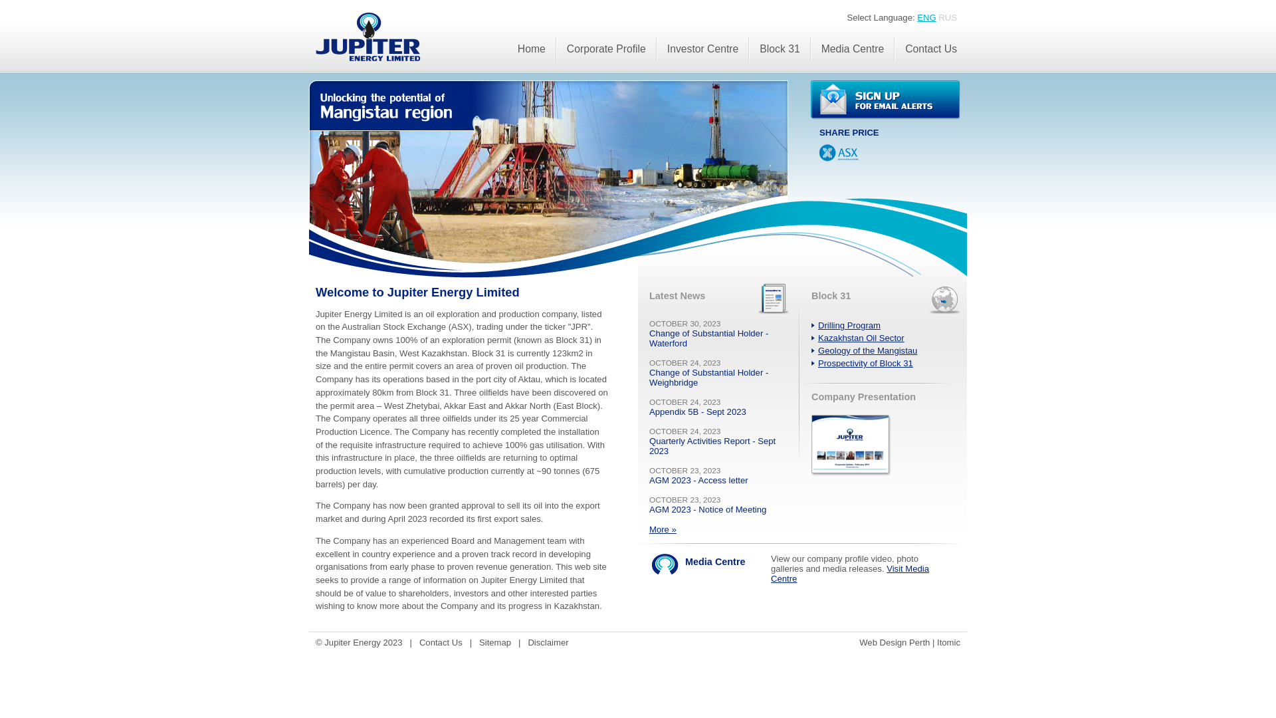 This screenshot has height=718, width=1276. Describe the element at coordinates (926, 17) in the screenshot. I see `ENG` at that location.